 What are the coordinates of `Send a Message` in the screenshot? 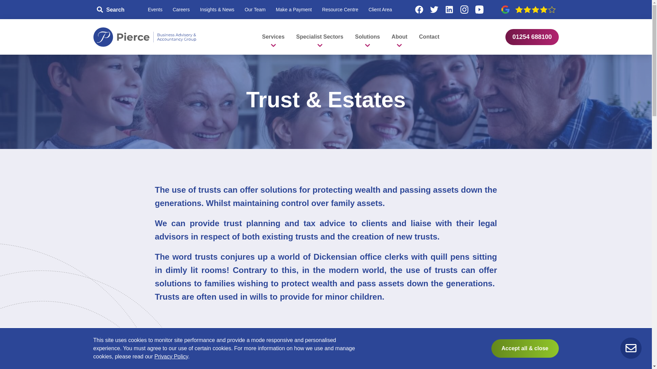 It's located at (631, 348).